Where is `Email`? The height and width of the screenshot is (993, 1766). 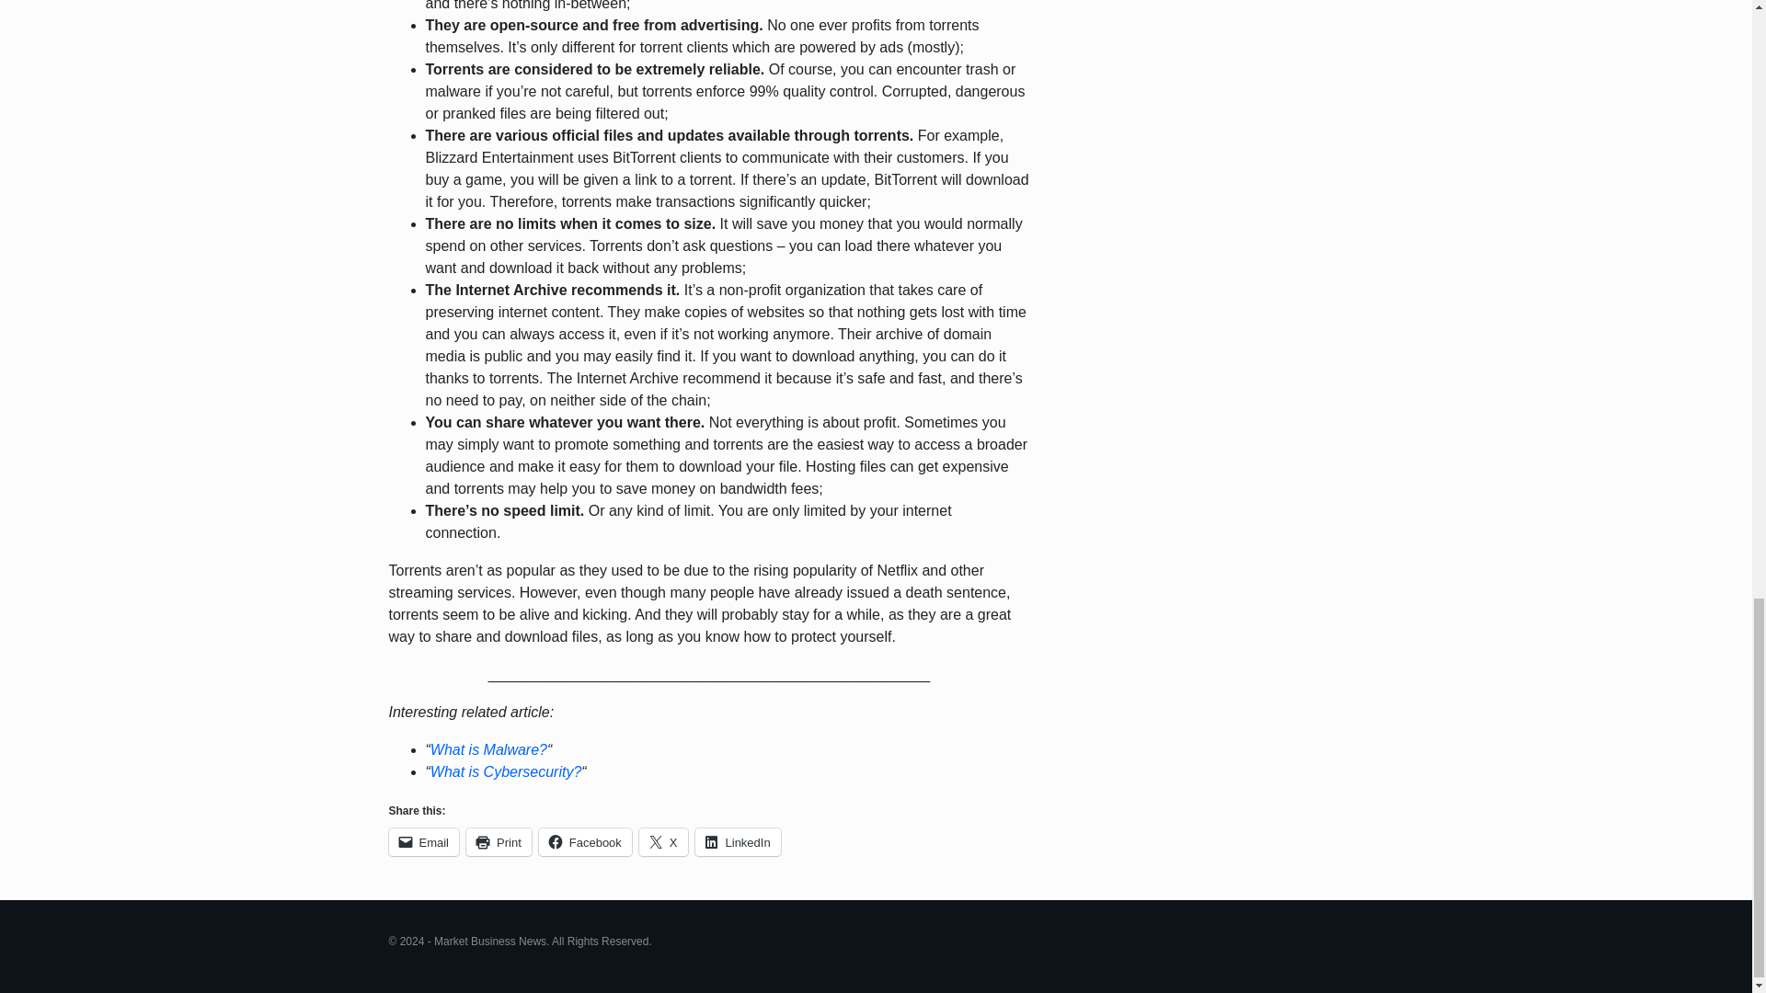 Email is located at coordinates (423, 841).